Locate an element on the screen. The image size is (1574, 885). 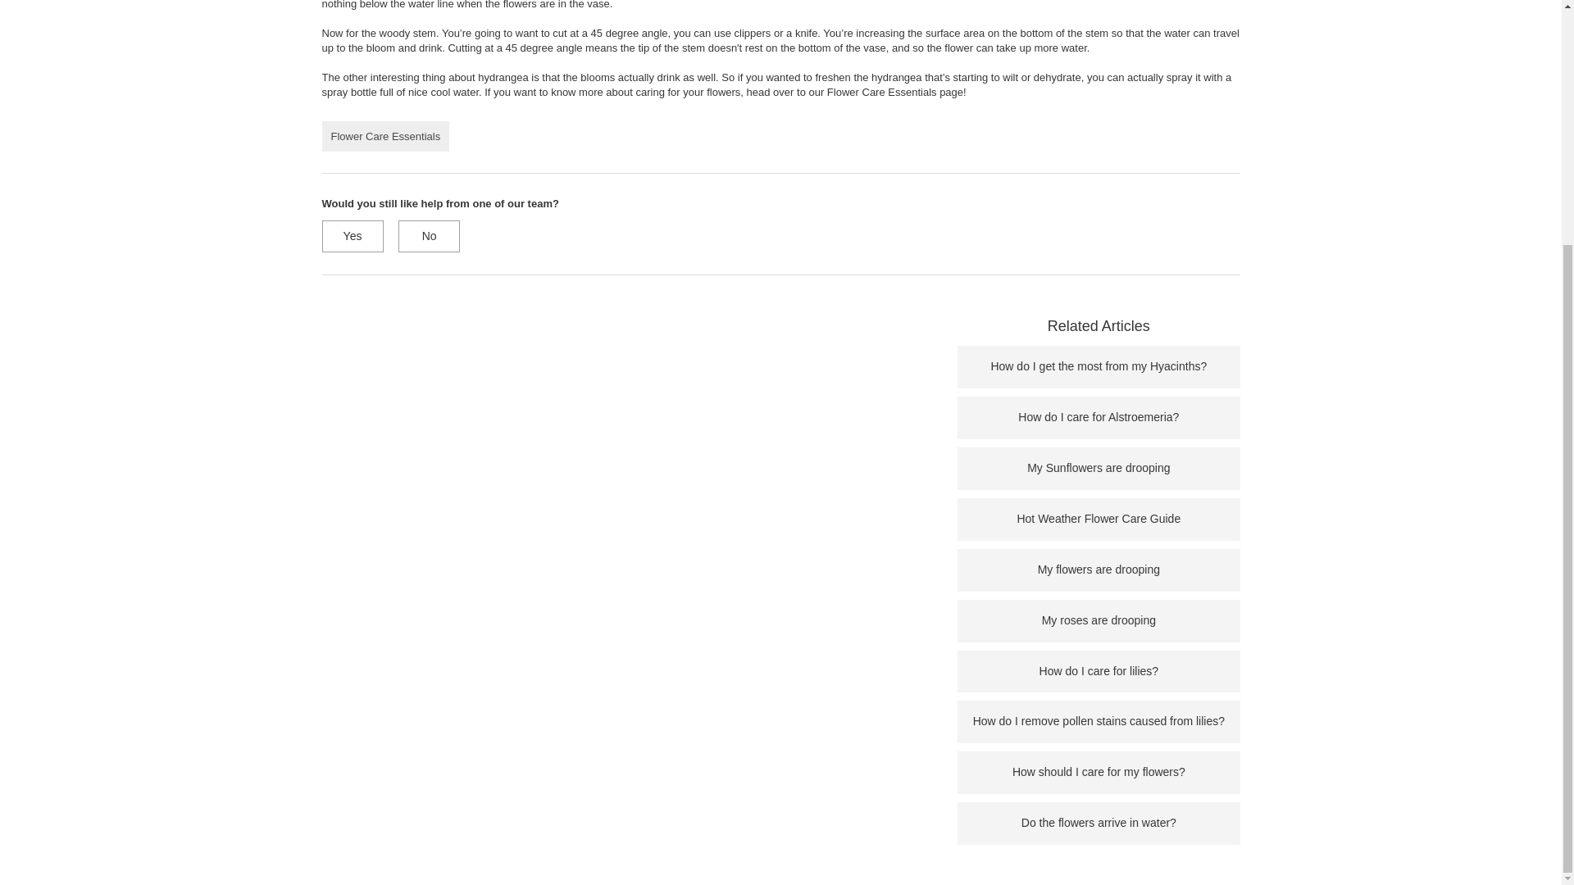
How do I get the most from my Hyacinths? is located at coordinates (1099, 365).